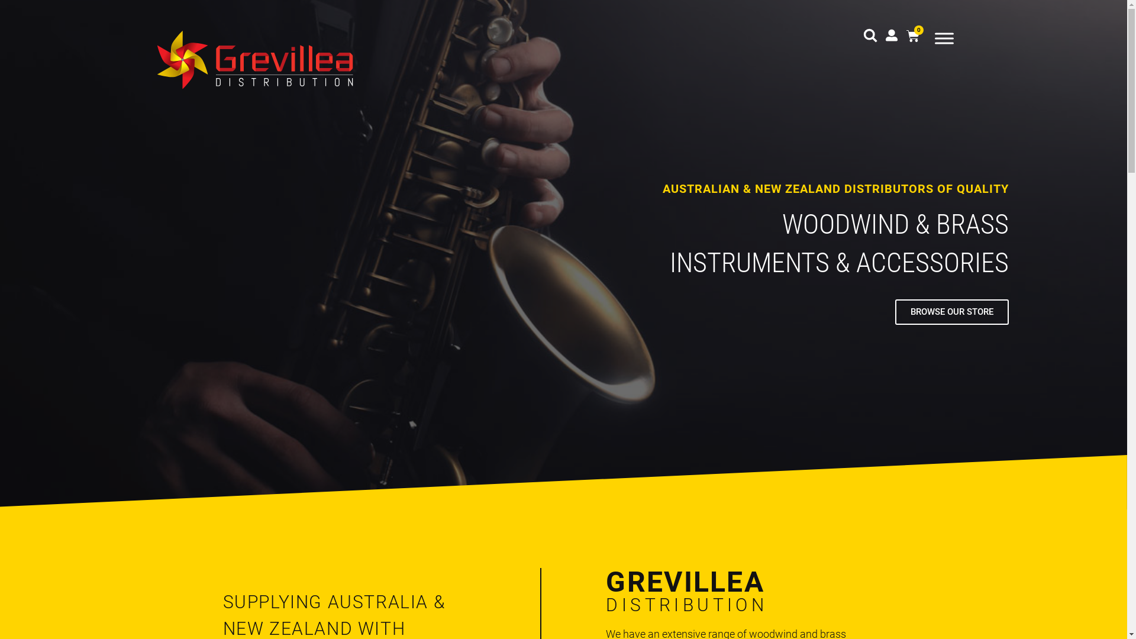  What do you see at coordinates (913, 37) in the screenshot?
I see `0` at bounding box center [913, 37].